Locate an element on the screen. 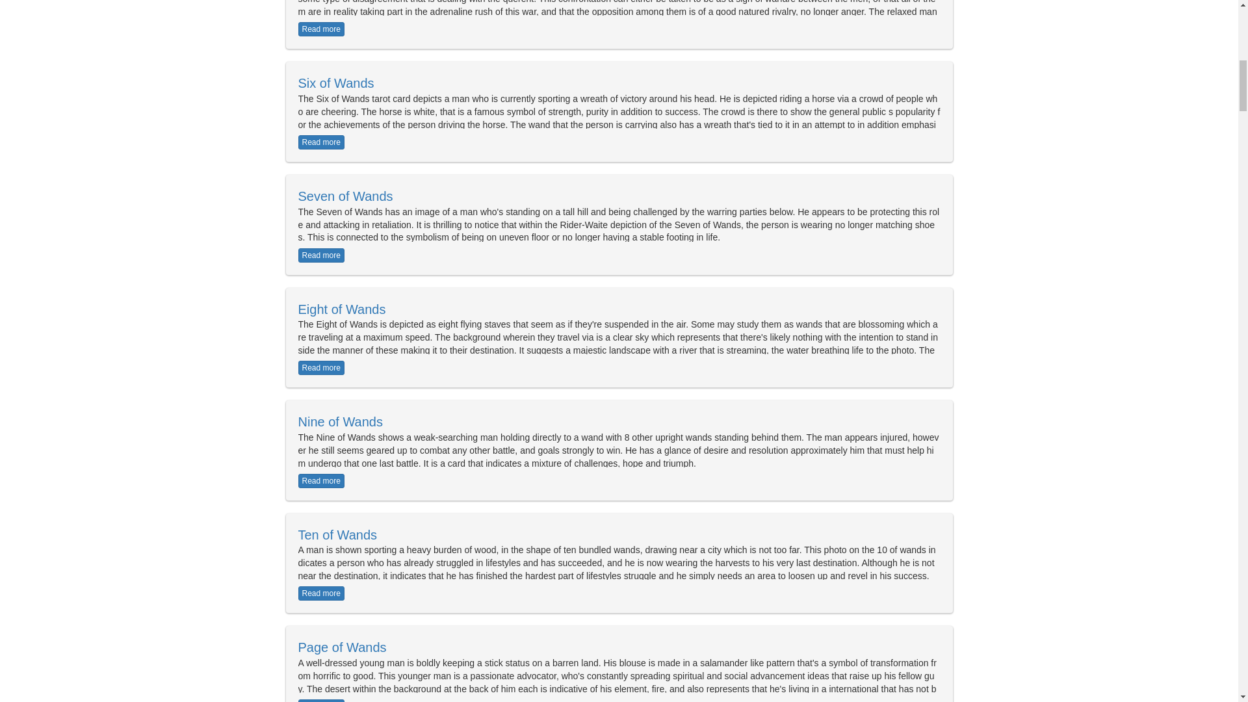 The width and height of the screenshot is (1248, 702). Seven of Wands meanings is located at coordinates (345, 196).